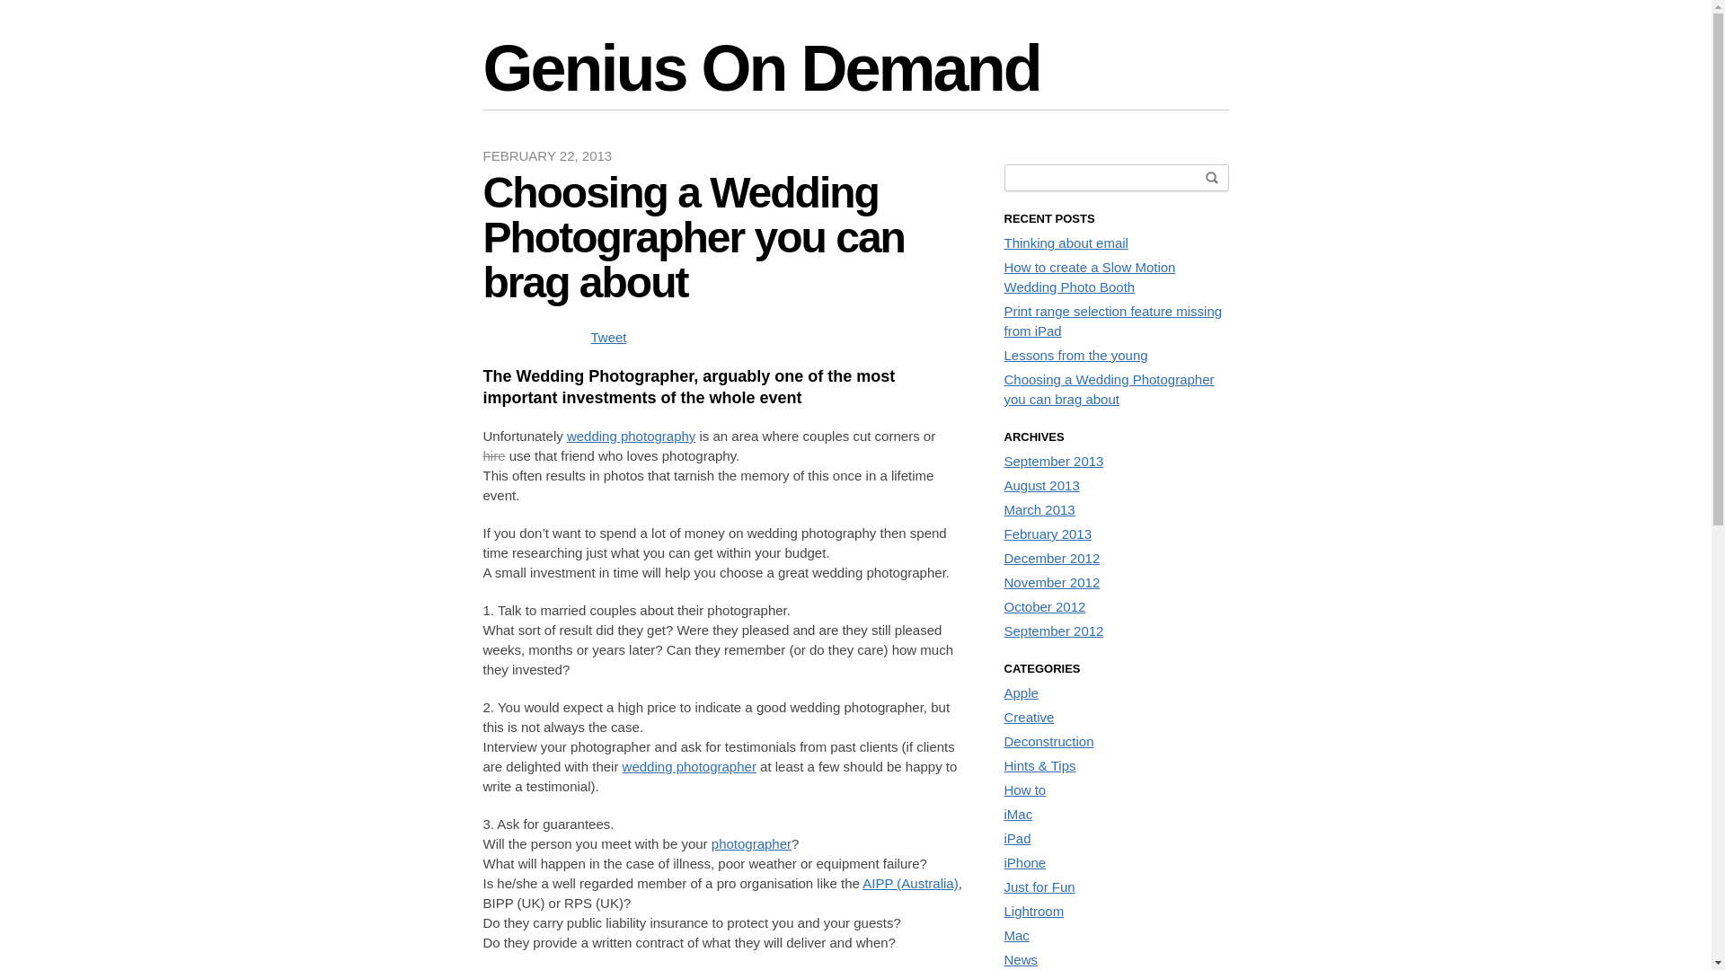 The width and height of the screenshot is (1725, 970). What do you see at coordinates (762, 68) in the screenshot?
I see `Genius On Demand` at bounding box center [762, 68].